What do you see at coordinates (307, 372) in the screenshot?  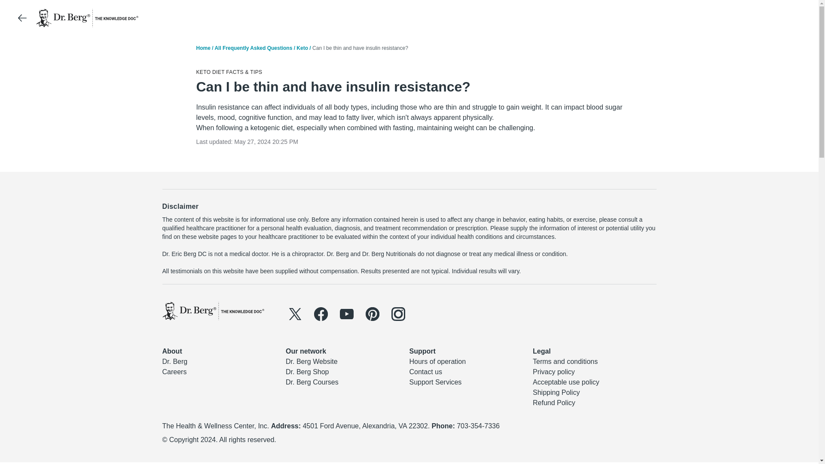 I see `Dr. Berg Shop` at bounding box center [307, 372].